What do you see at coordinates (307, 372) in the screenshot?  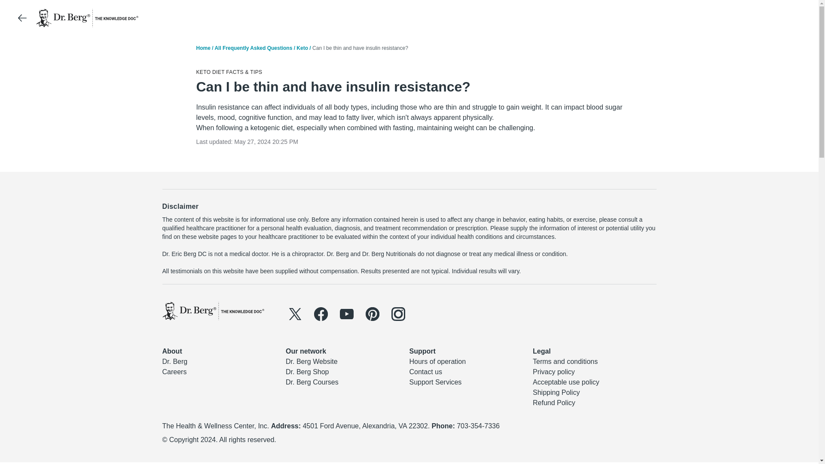 I see `Dr. Berg Shop` at bounding box center [307, 372].